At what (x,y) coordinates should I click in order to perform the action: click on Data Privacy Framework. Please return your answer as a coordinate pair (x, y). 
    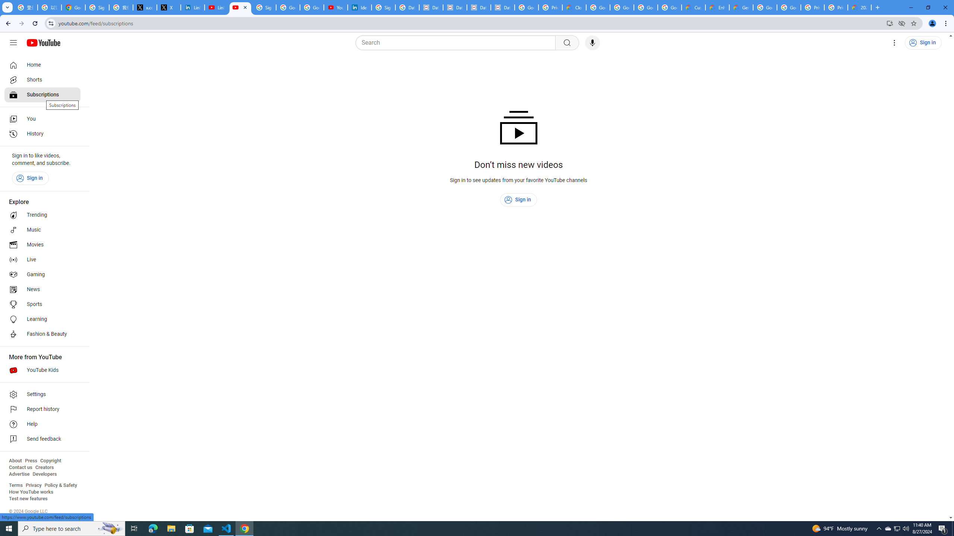
    Looking at the image, I should click on (503, 7).